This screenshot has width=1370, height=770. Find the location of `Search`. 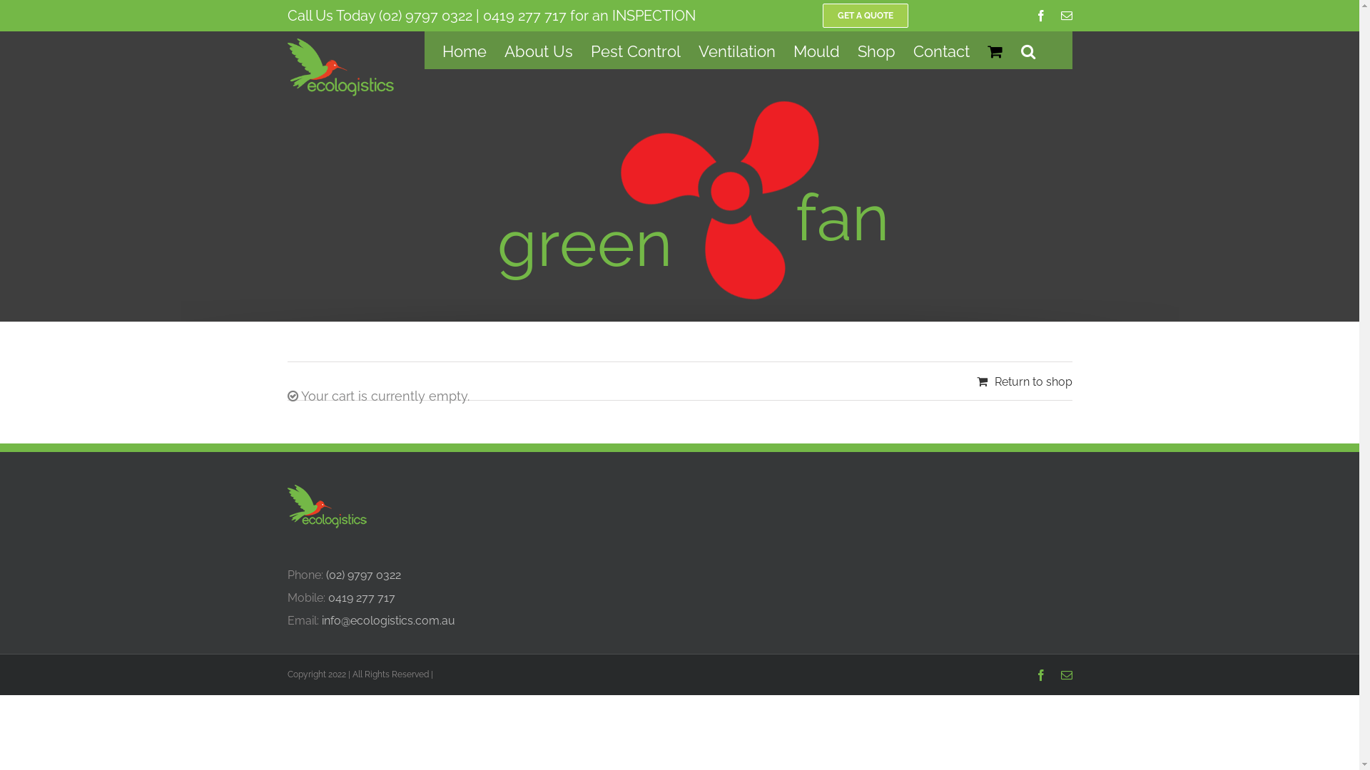

Search is located at coordinates (1028, 50).